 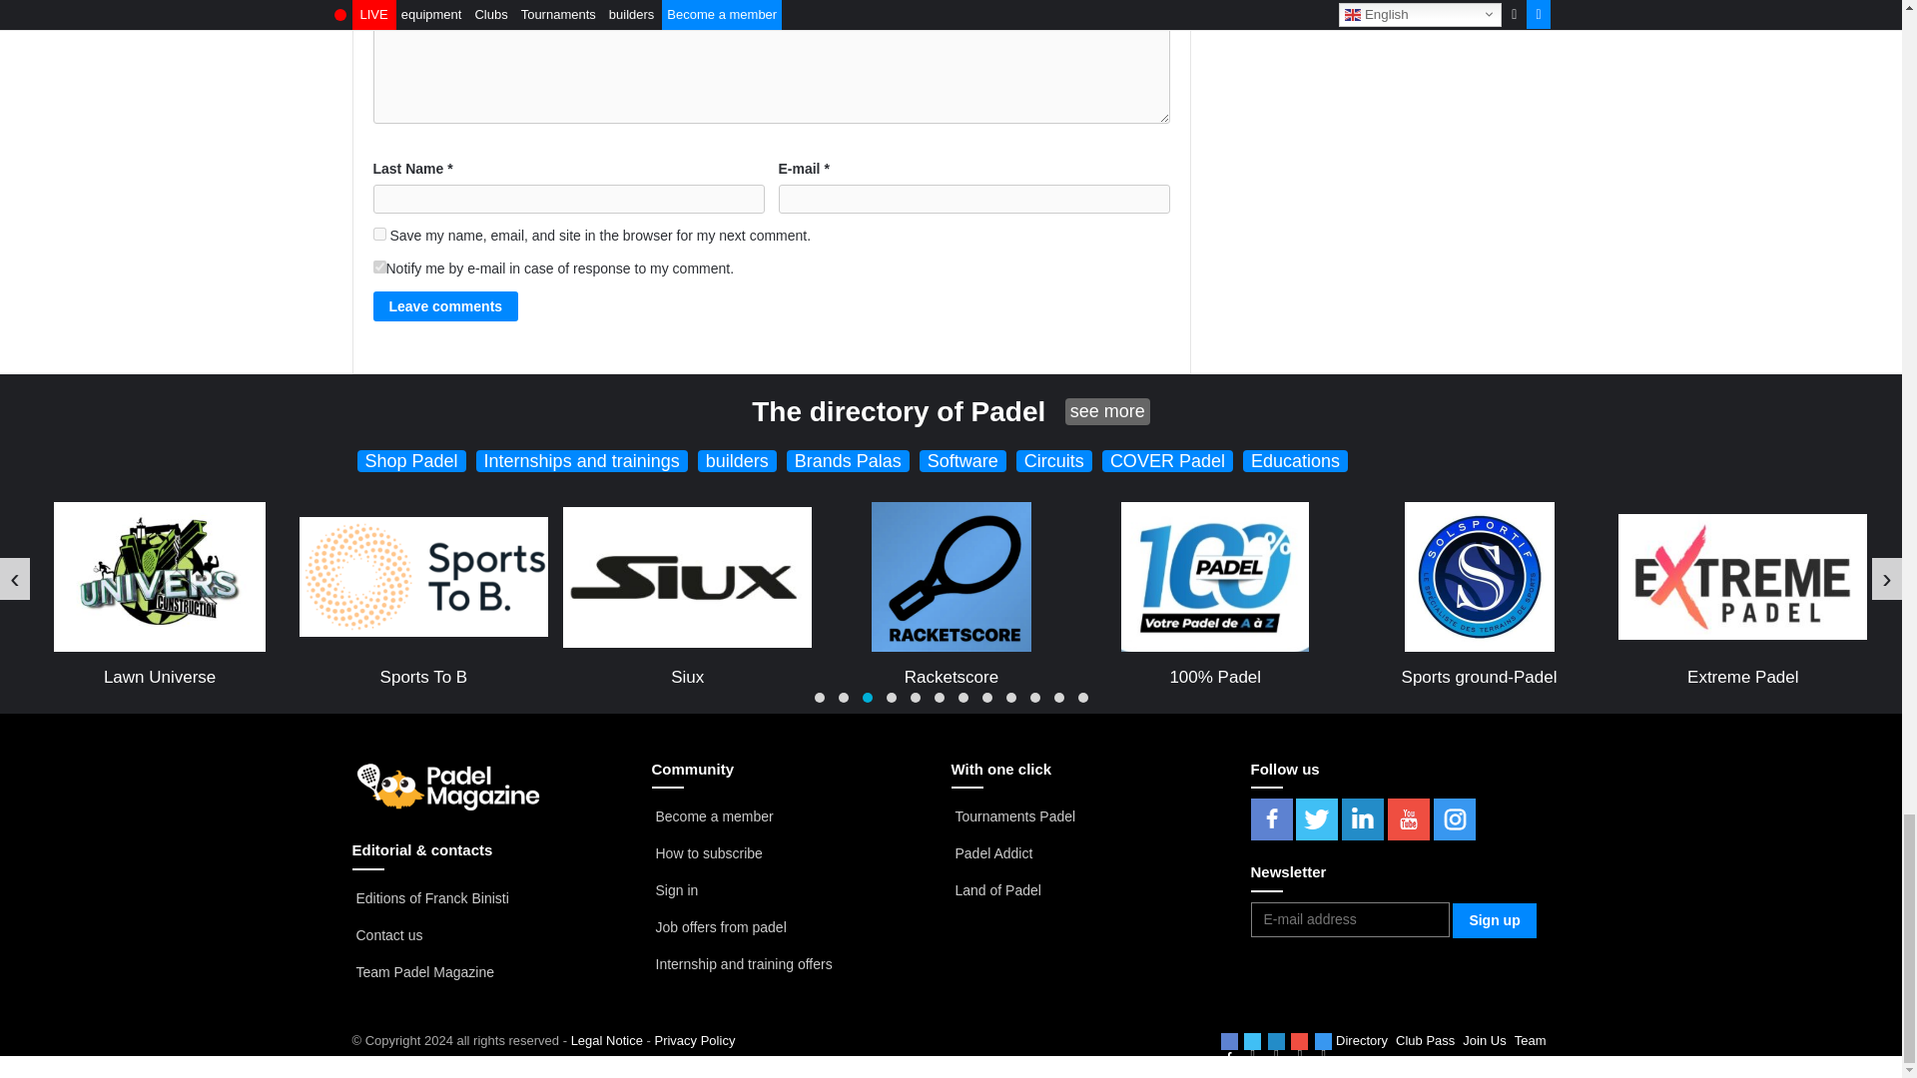 I want to click on on, so click(x=379, y=268).